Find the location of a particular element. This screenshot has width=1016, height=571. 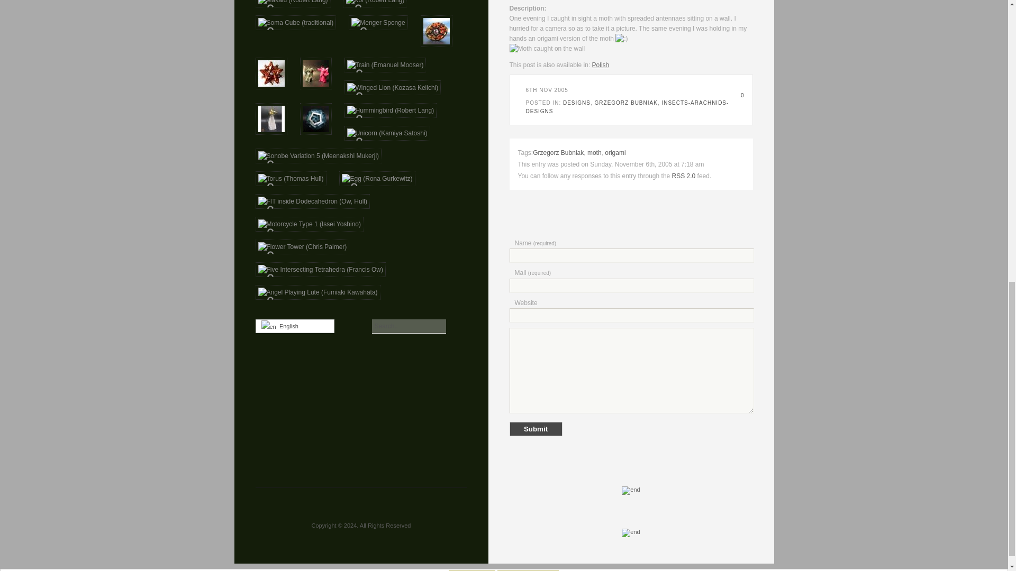

View all posts in Insects-Arachnids-designs is located at coordinates (628, 107).